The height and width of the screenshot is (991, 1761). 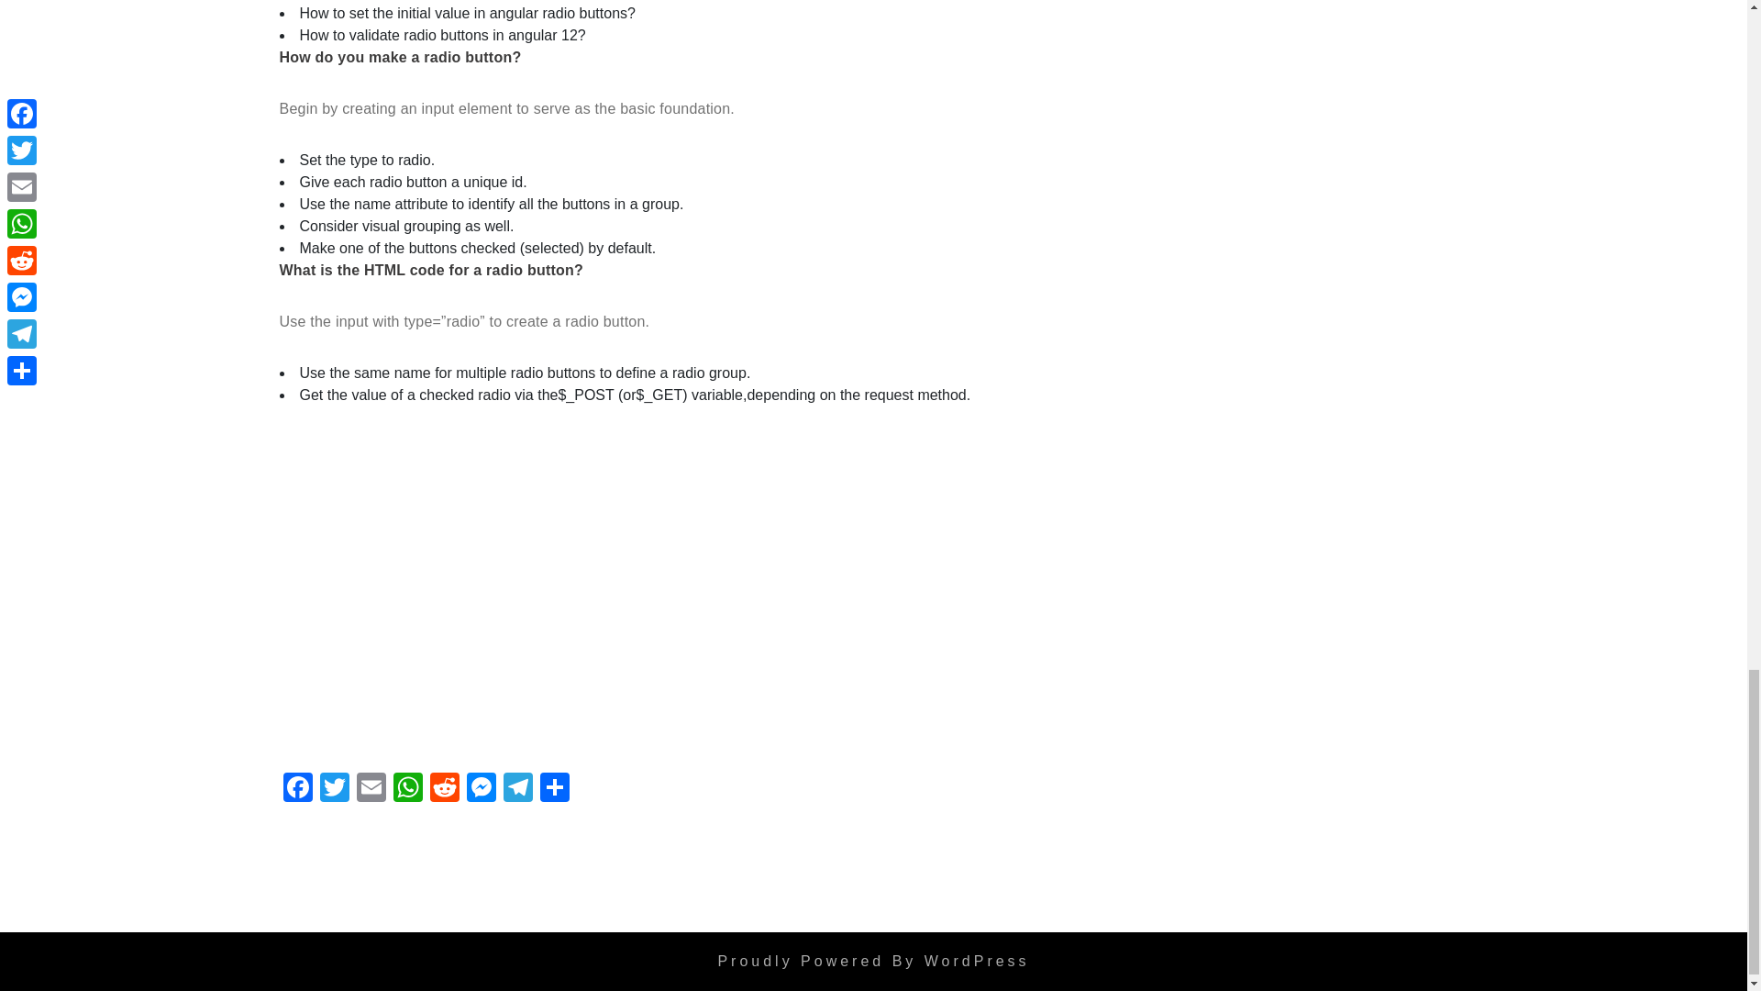 I want to click on Twitter, so click(x=334, y=790).